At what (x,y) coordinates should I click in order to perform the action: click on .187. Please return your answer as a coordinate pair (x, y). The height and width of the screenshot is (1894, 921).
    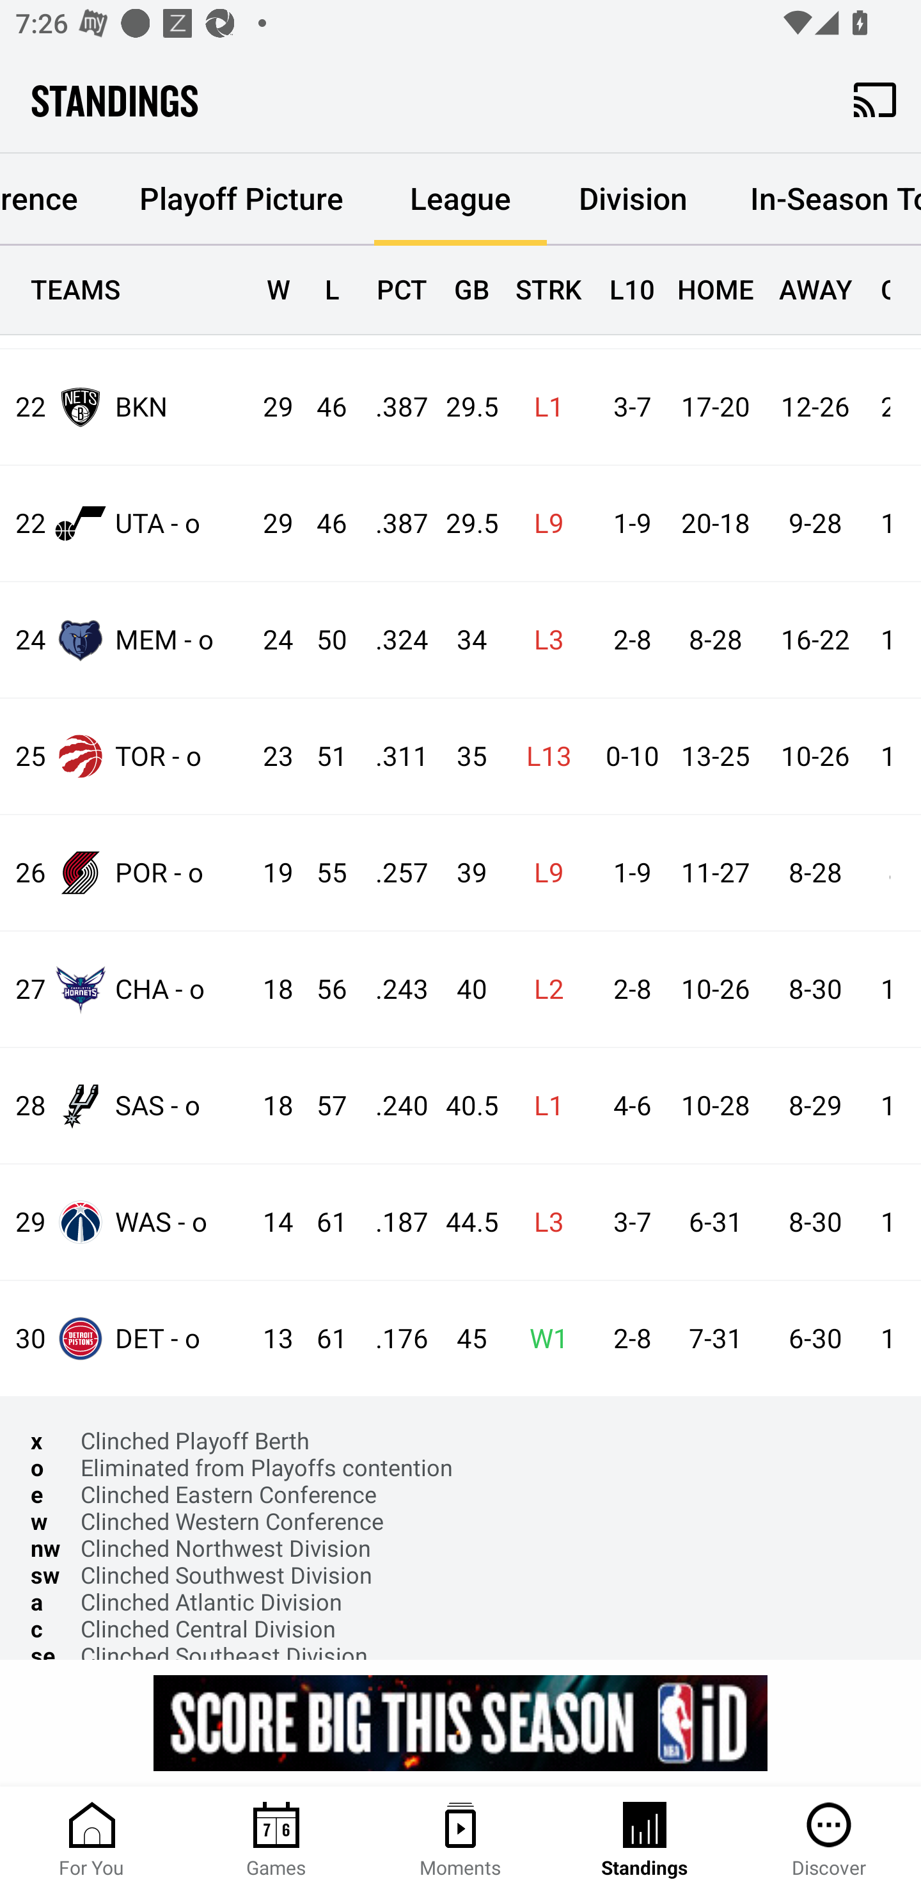
    Looking at the image, I should click on (391, 1222).